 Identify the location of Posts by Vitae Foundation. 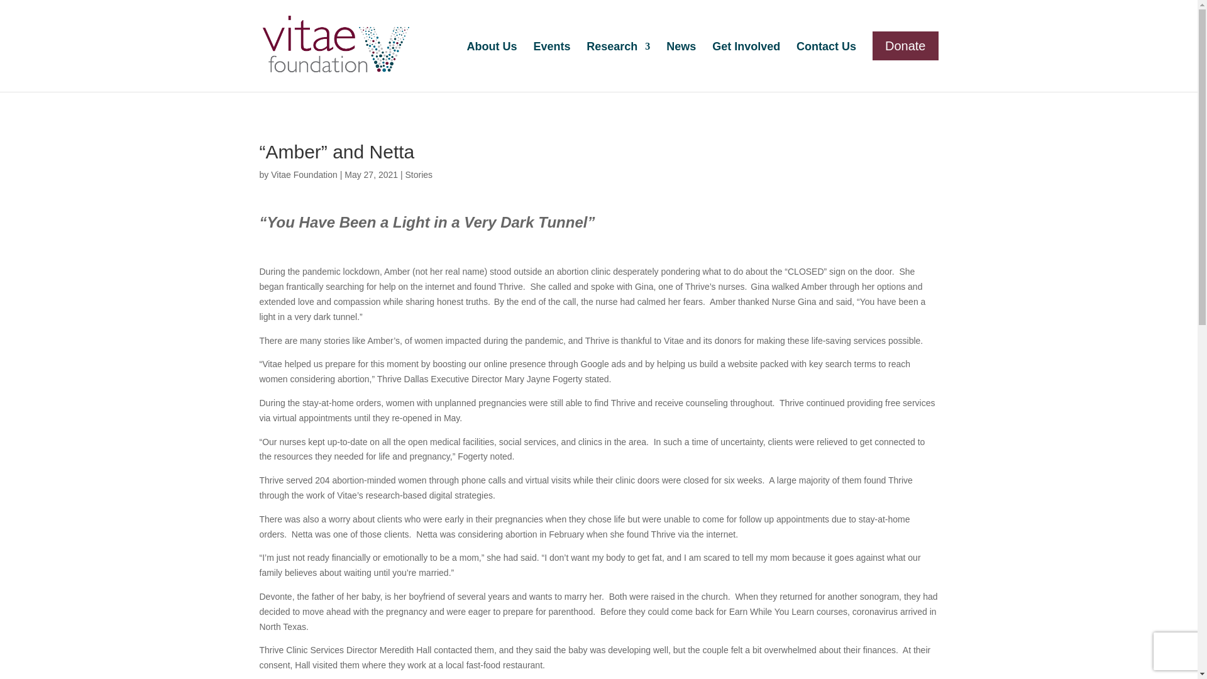
(304, 175).